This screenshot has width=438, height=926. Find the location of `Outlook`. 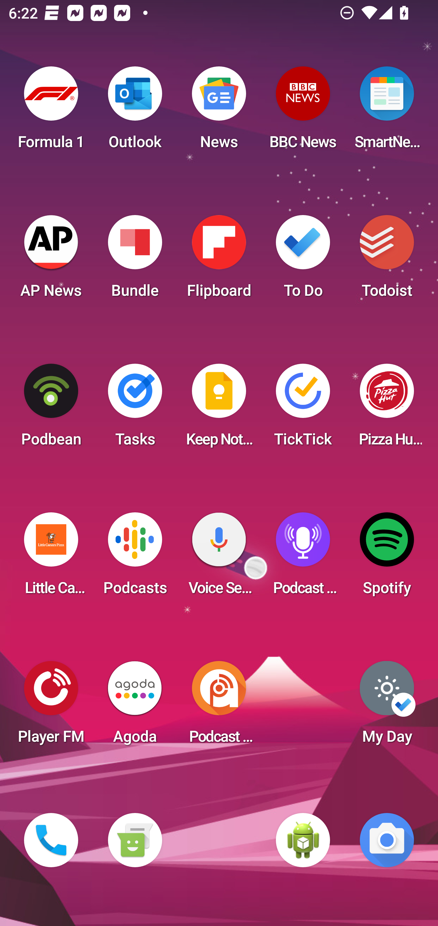

Outlook is located at coordinates (135, 111).